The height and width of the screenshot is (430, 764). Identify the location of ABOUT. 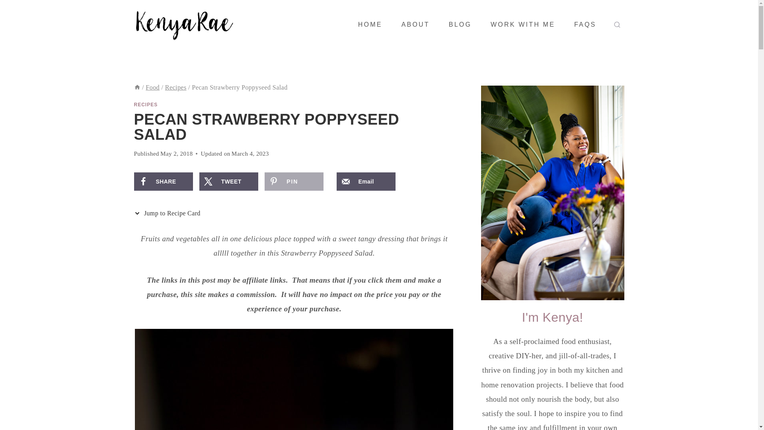
(415, 25).